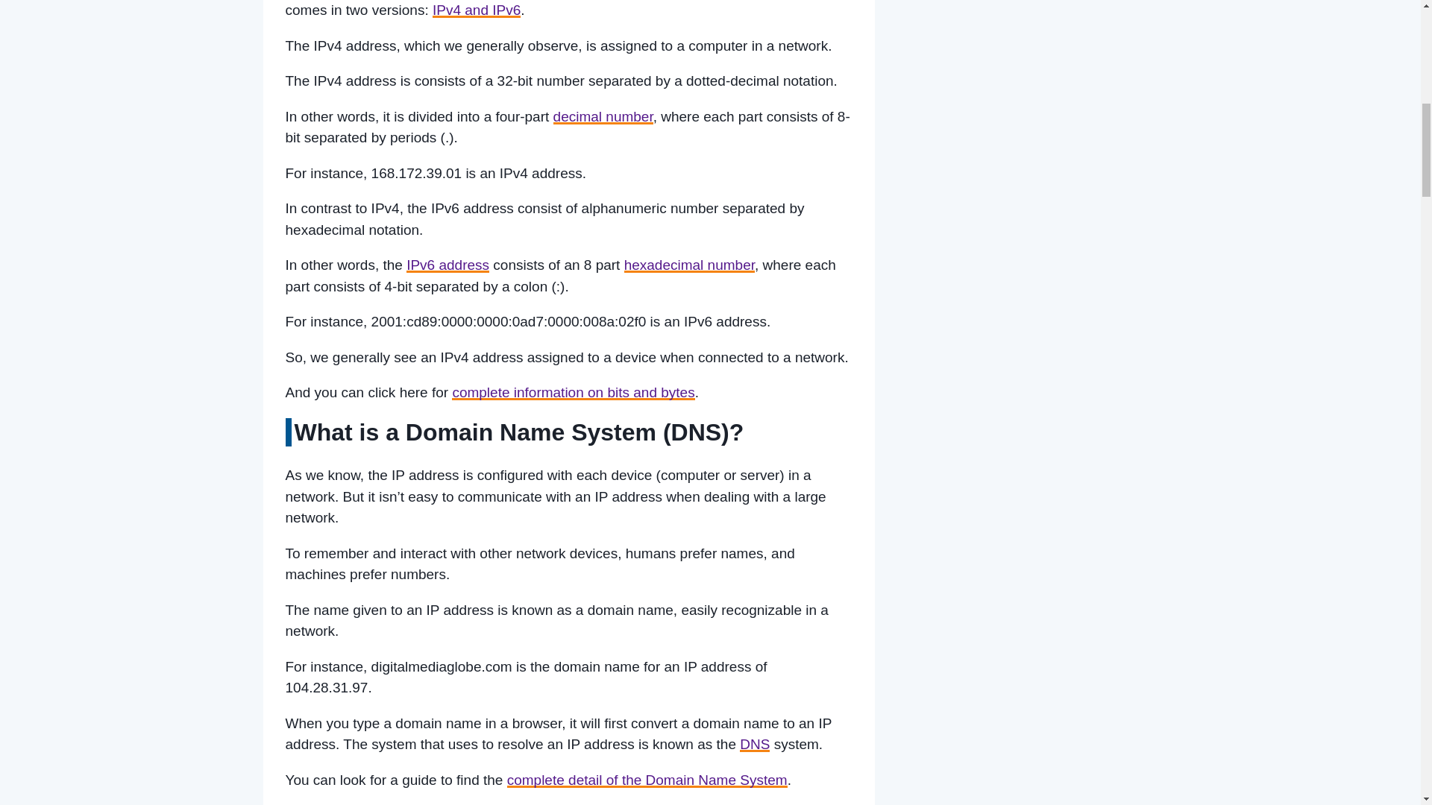 The width and height of the screenshot is (1432, 805). I want to click on IPv4 and IPv6, so click(476, 10).